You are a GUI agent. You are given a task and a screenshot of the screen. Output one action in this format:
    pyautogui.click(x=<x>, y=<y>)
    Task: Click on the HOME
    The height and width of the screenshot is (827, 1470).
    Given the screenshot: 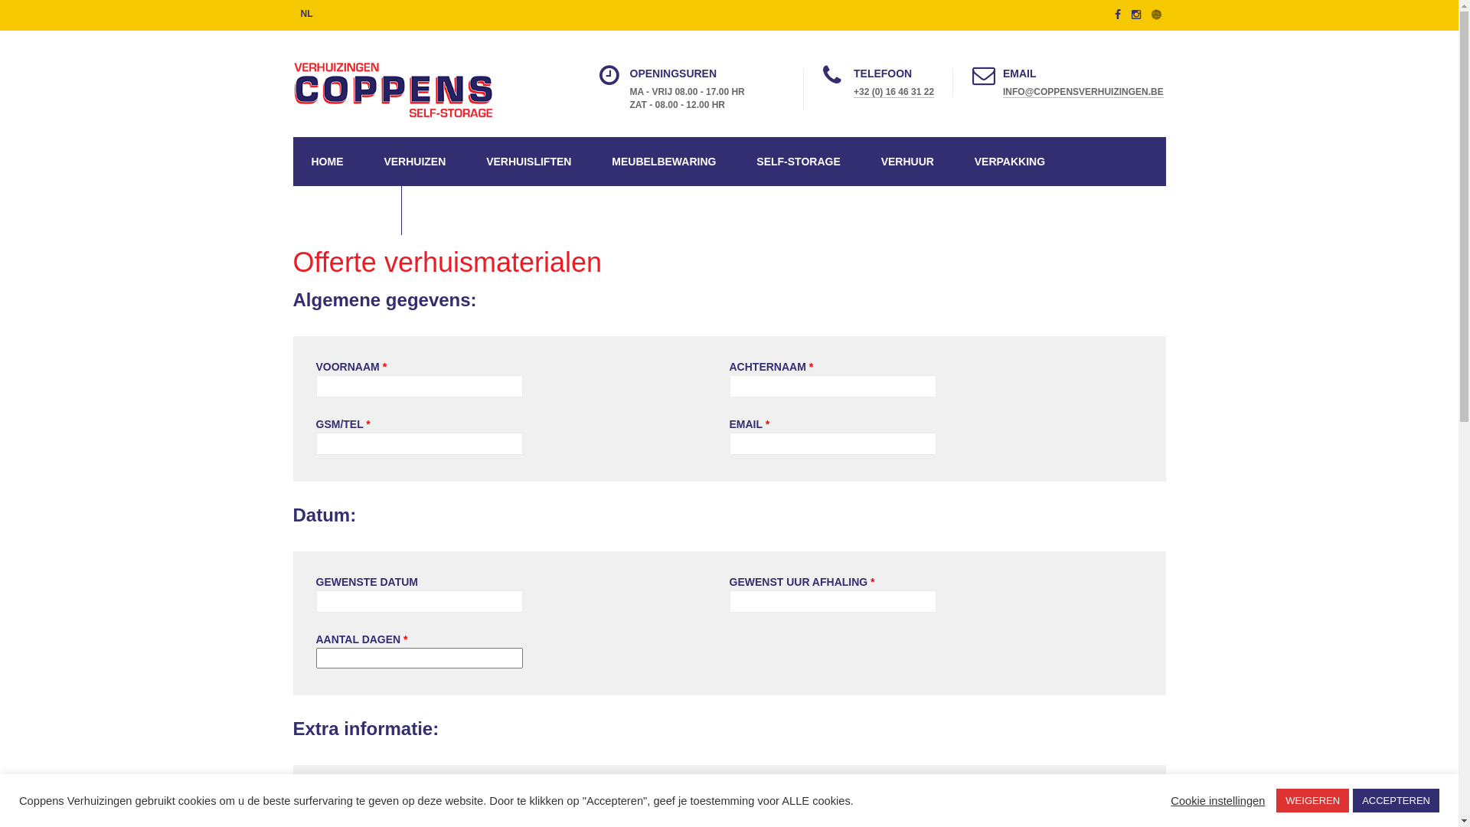 What is the action you would take?
    pyautogui.click(x=327, y=162)
    